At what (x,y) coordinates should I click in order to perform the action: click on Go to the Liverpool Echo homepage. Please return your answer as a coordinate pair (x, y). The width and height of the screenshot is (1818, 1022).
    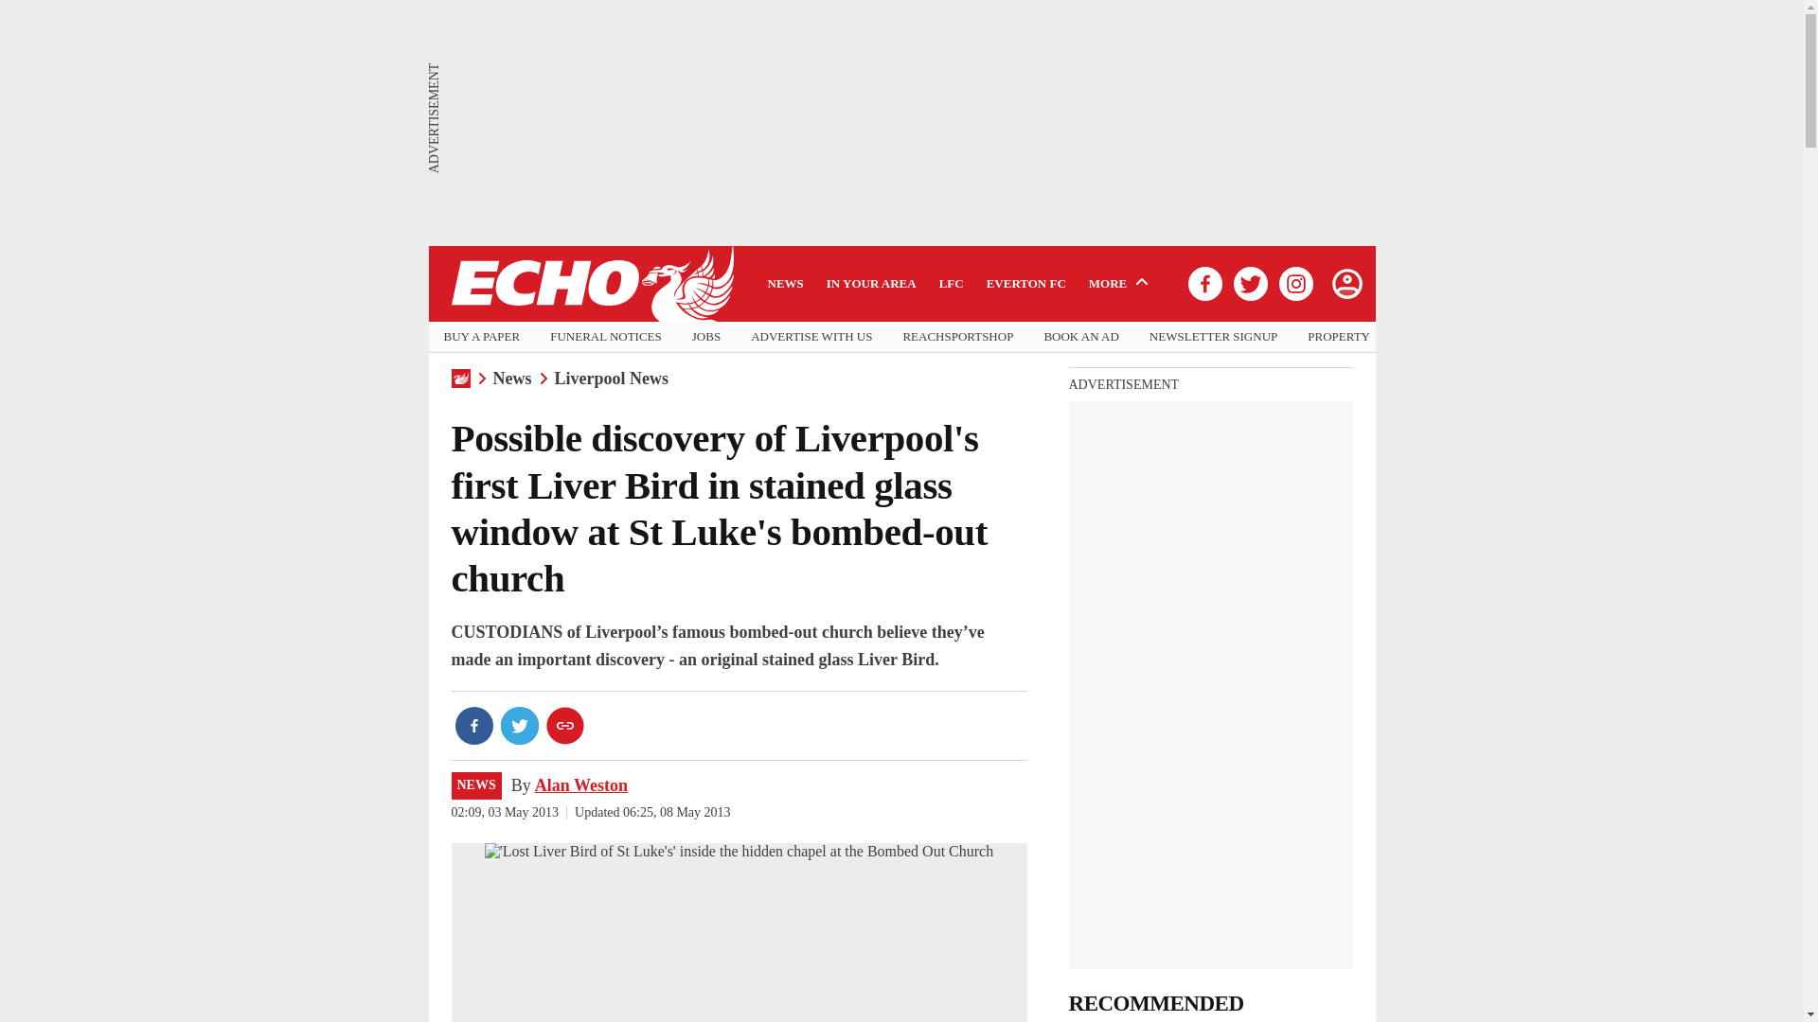
    Looking at the image, I should click on (591, 284).